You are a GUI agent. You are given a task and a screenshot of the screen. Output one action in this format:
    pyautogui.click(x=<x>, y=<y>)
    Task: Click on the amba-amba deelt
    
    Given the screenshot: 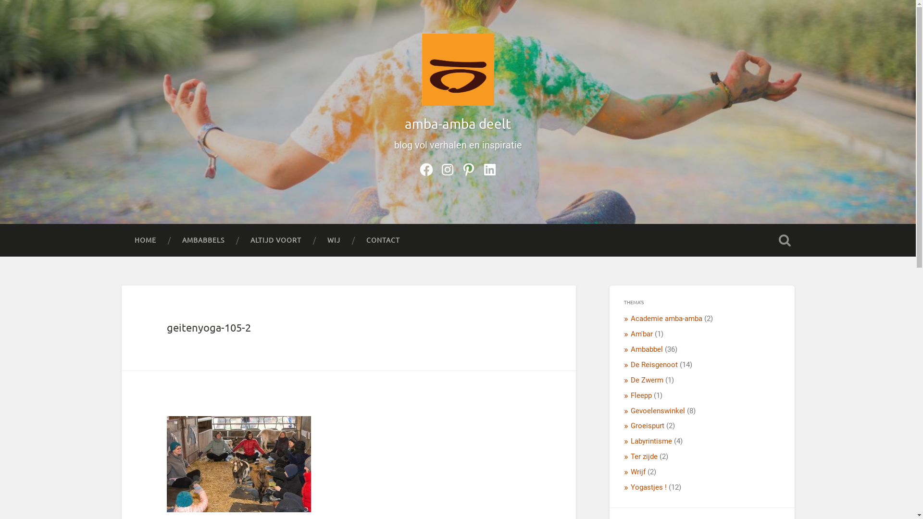 What is the action you would take?
    pyautogui.click(x=458, y=124)
    